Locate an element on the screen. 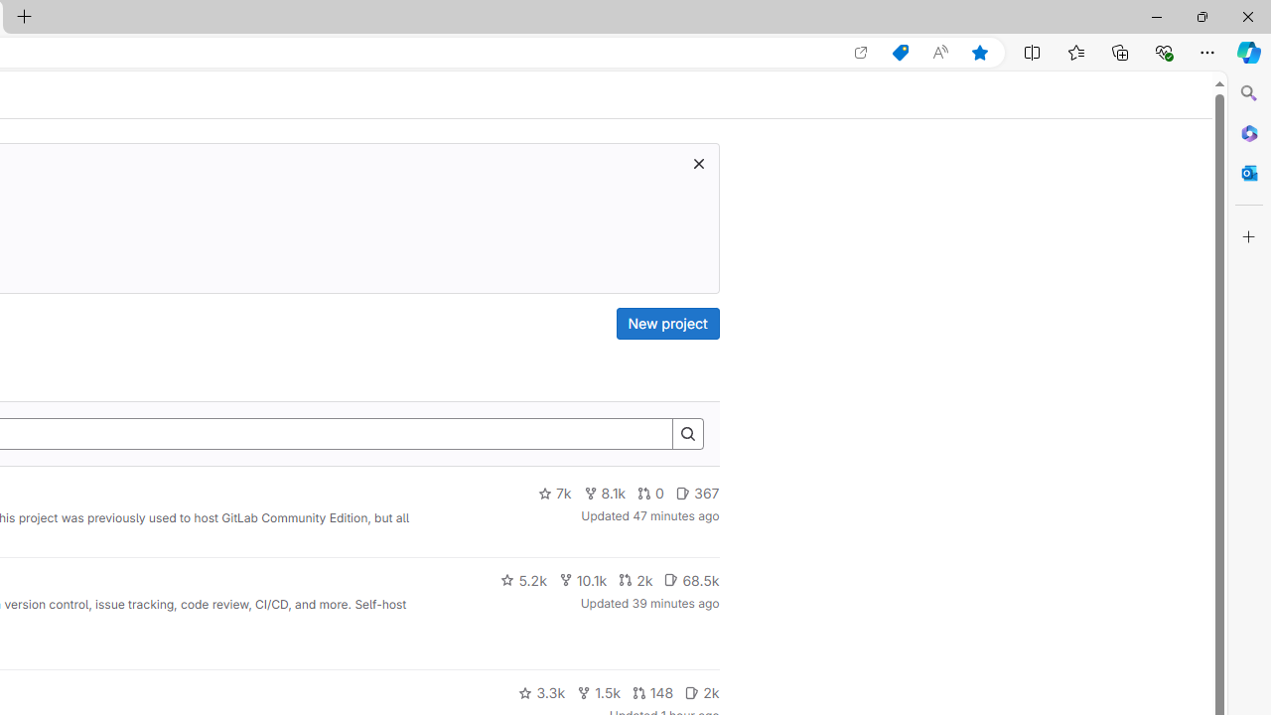 The width and height of the screenshot is (1271, 715). Class: s16 gl-icon gl-button-icon  is located at coordinates (698, 163).